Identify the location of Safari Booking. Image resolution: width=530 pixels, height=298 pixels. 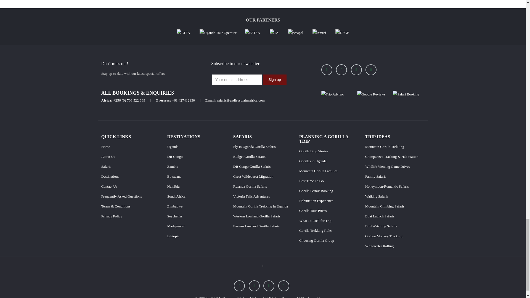
(406, 94).